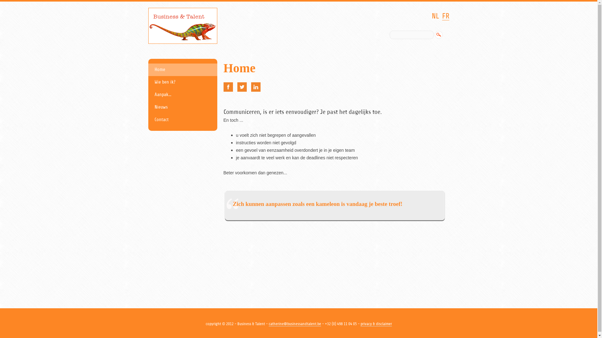 This screenshot has width=602, height=338. I want to click on Nieuws, so click(182, 107).